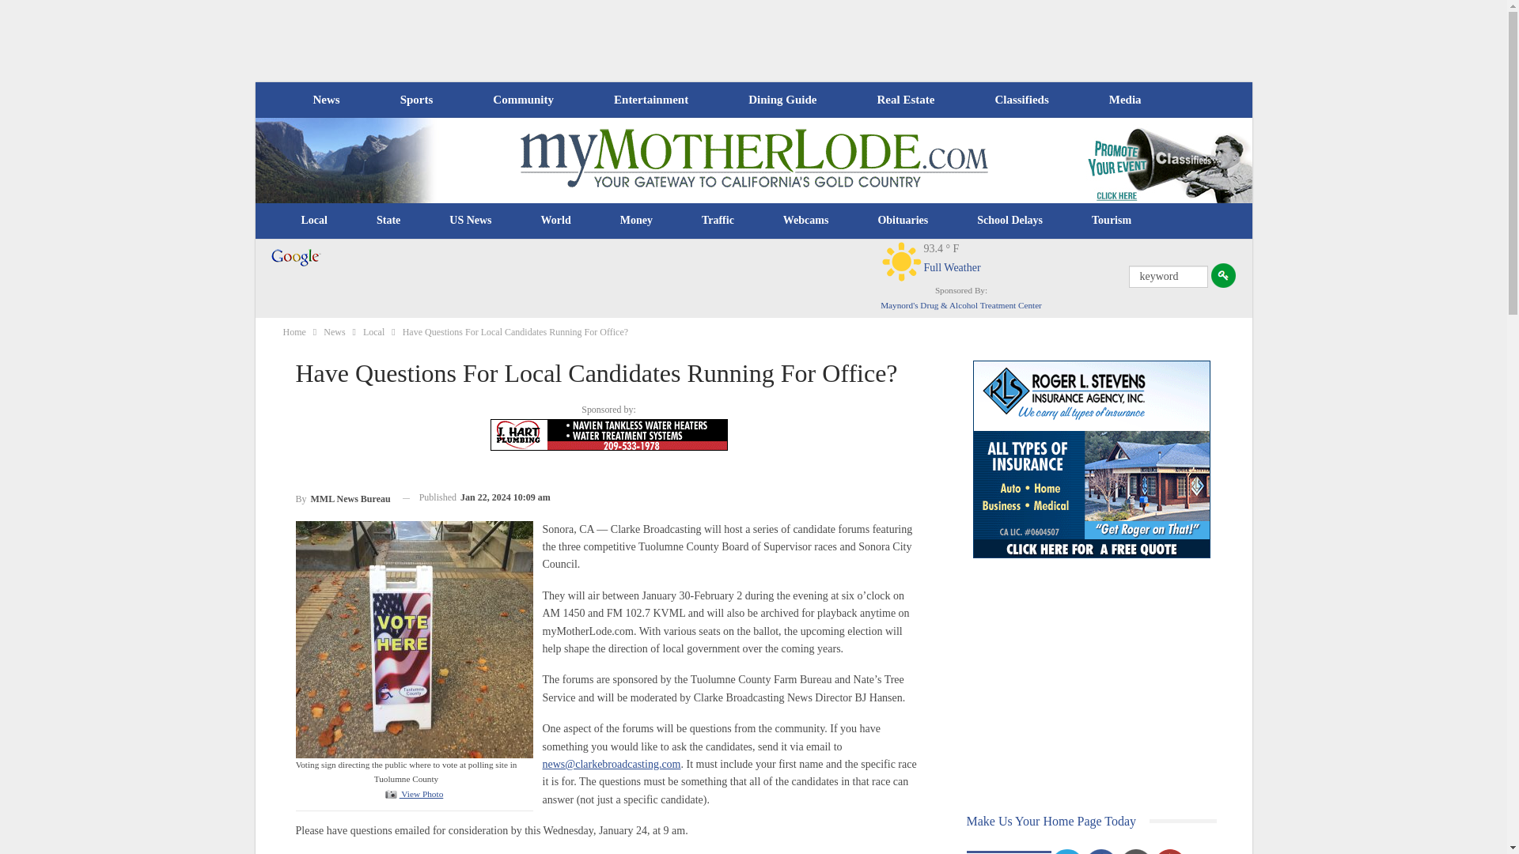  I want to click on Obituaries, so click(903, 220).